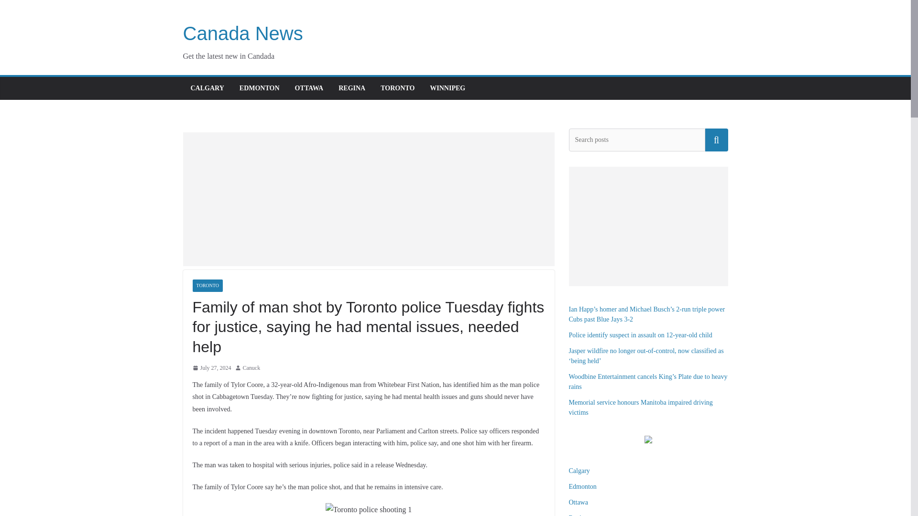  Describe the element at coordinates (352, 88) in the screenshot. I see `REGINA` at that location.